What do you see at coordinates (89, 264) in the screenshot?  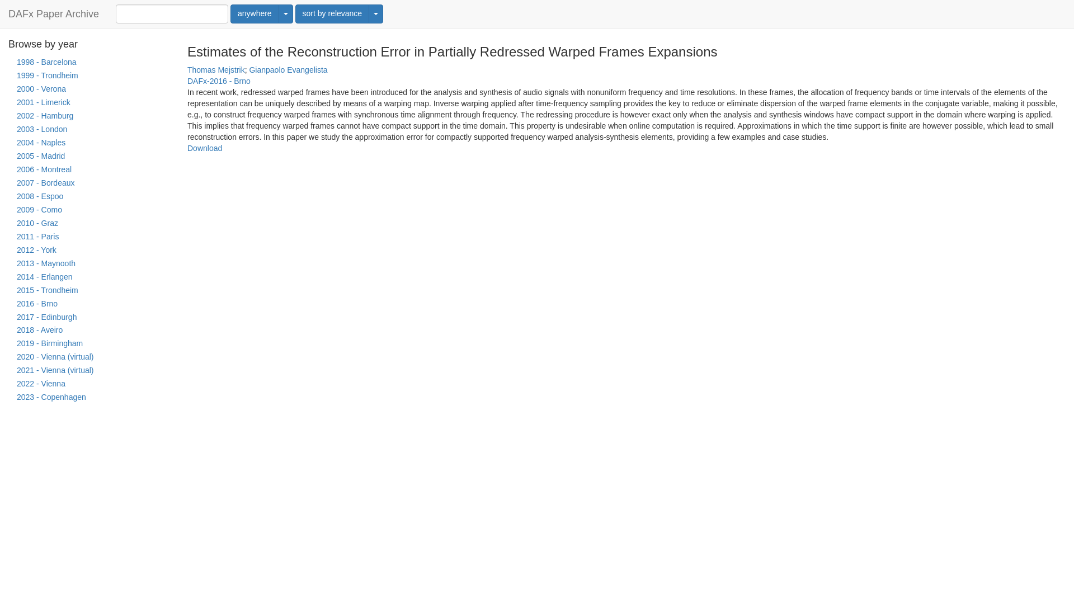 I see `2013 - Maynooth` at bounding box center [89, 264].